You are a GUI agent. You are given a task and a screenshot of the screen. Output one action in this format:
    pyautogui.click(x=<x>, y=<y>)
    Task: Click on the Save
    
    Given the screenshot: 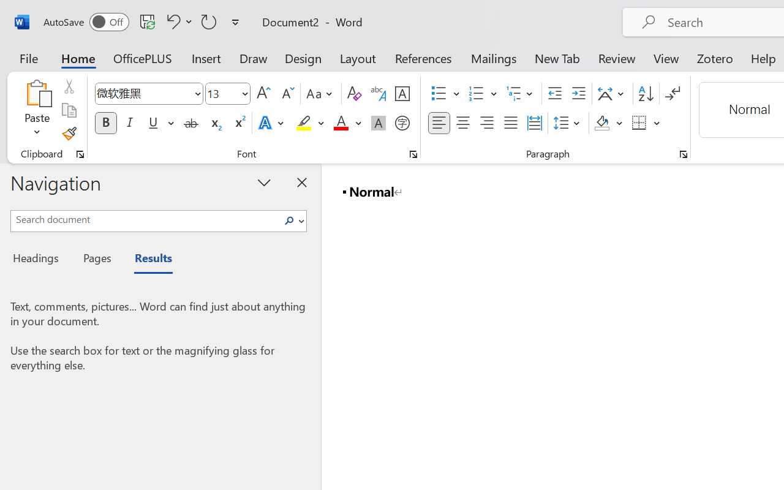 What is the action you would take?
    pyautogui.click(x=148, y=21)
    